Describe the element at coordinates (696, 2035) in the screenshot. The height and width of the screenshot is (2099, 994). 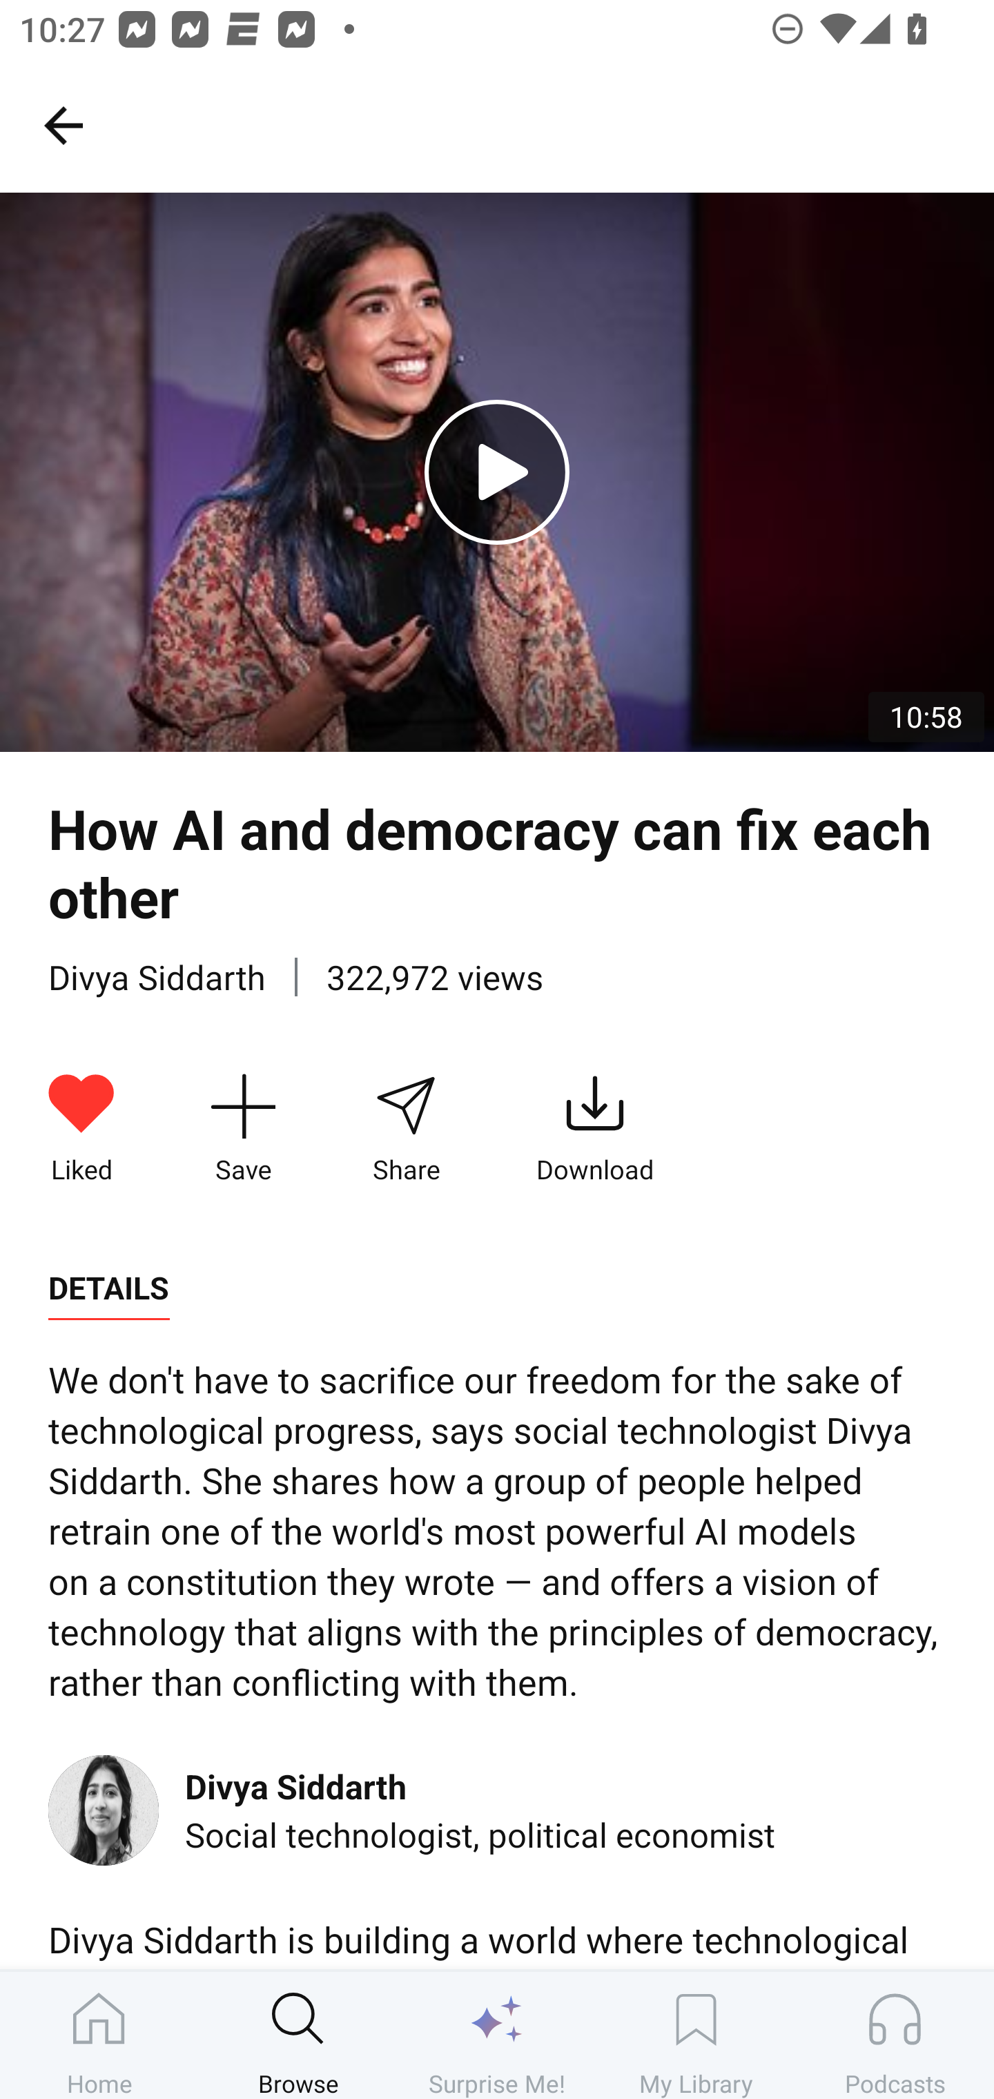
I see `My Library` at that location.